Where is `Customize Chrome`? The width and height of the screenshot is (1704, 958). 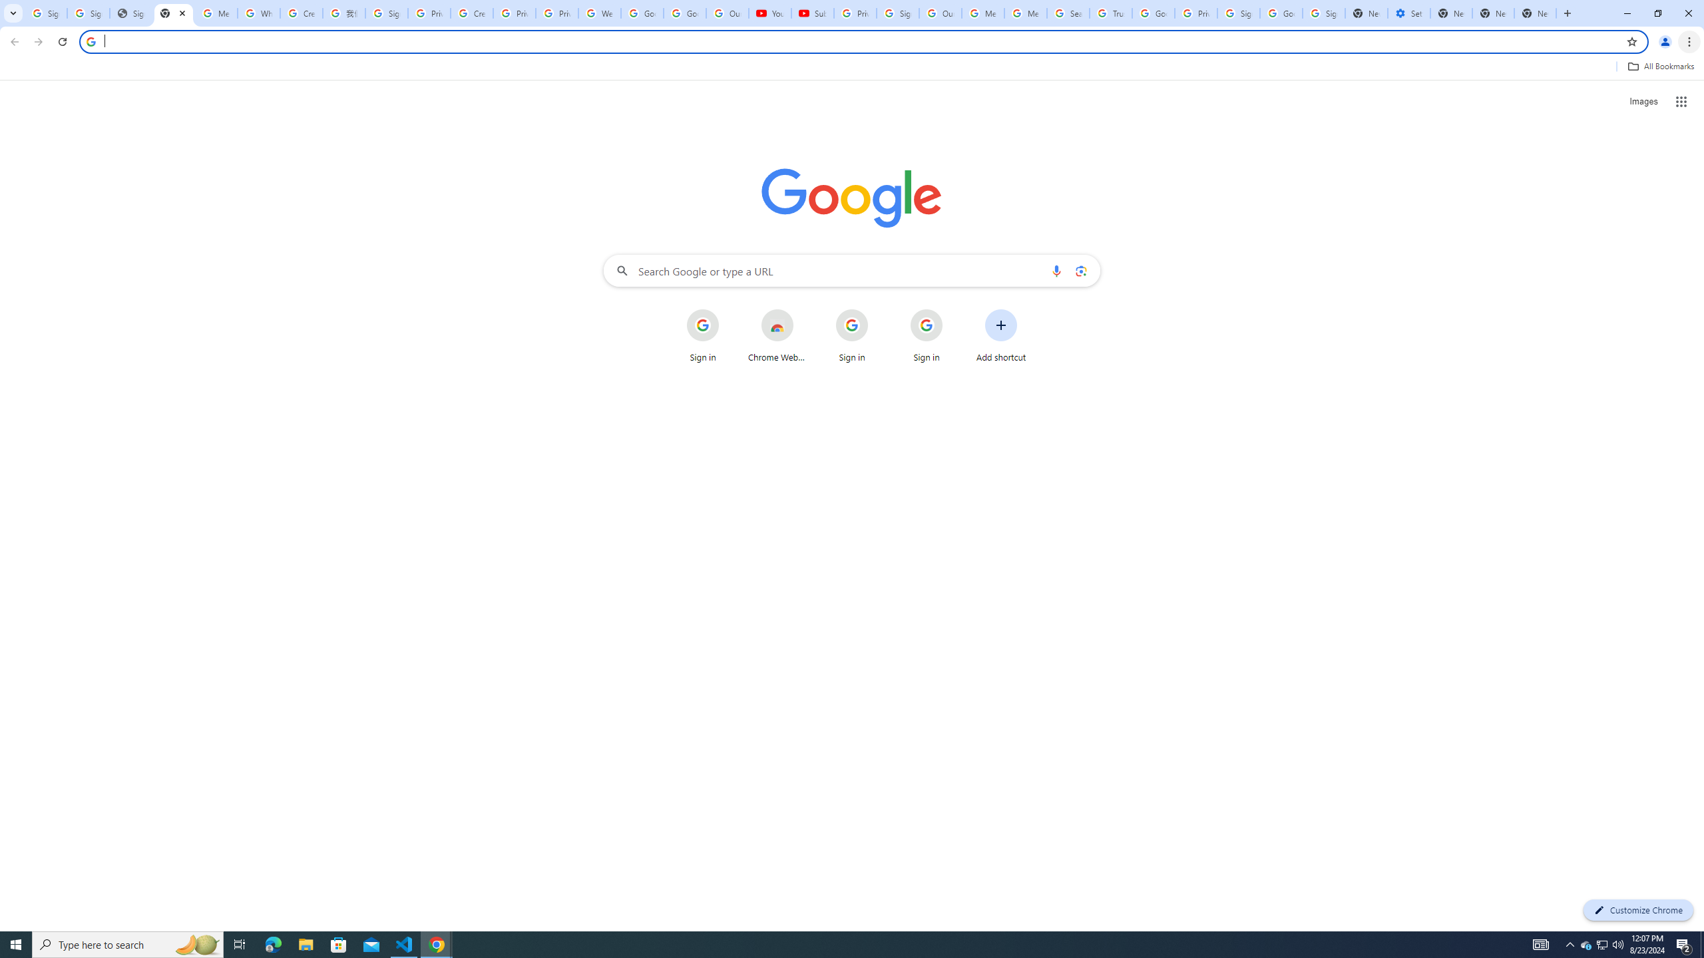
Customize Chrome is located at coordinates (1638, 910).